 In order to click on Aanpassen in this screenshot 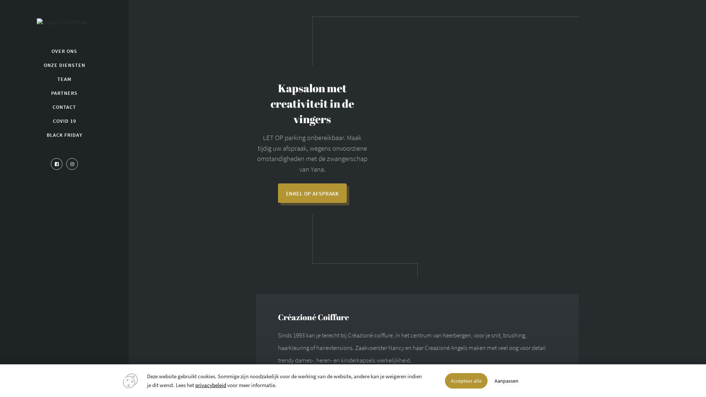, I will do `click(507, 381)`.